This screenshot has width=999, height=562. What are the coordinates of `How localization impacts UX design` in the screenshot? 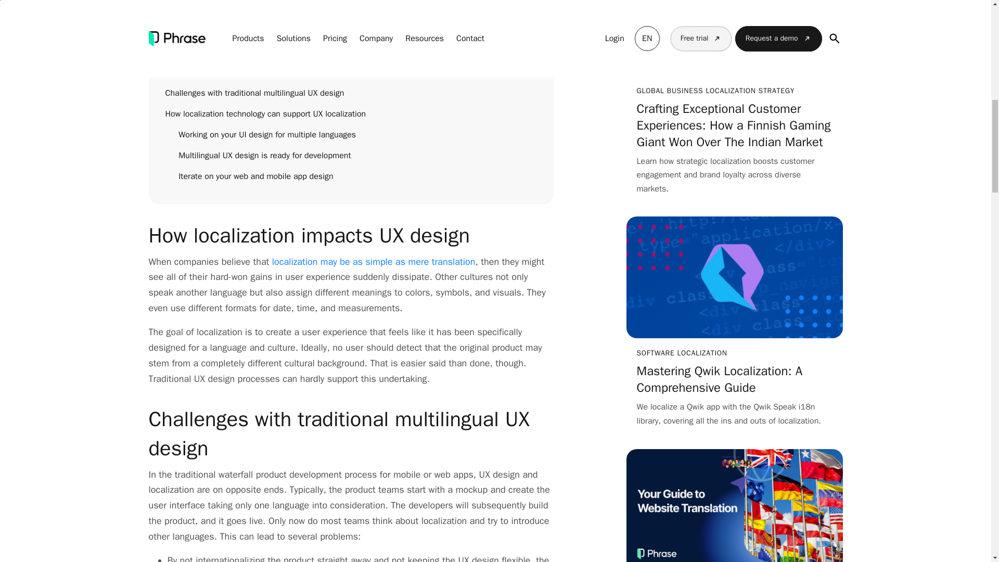 It's located at (351, 72).